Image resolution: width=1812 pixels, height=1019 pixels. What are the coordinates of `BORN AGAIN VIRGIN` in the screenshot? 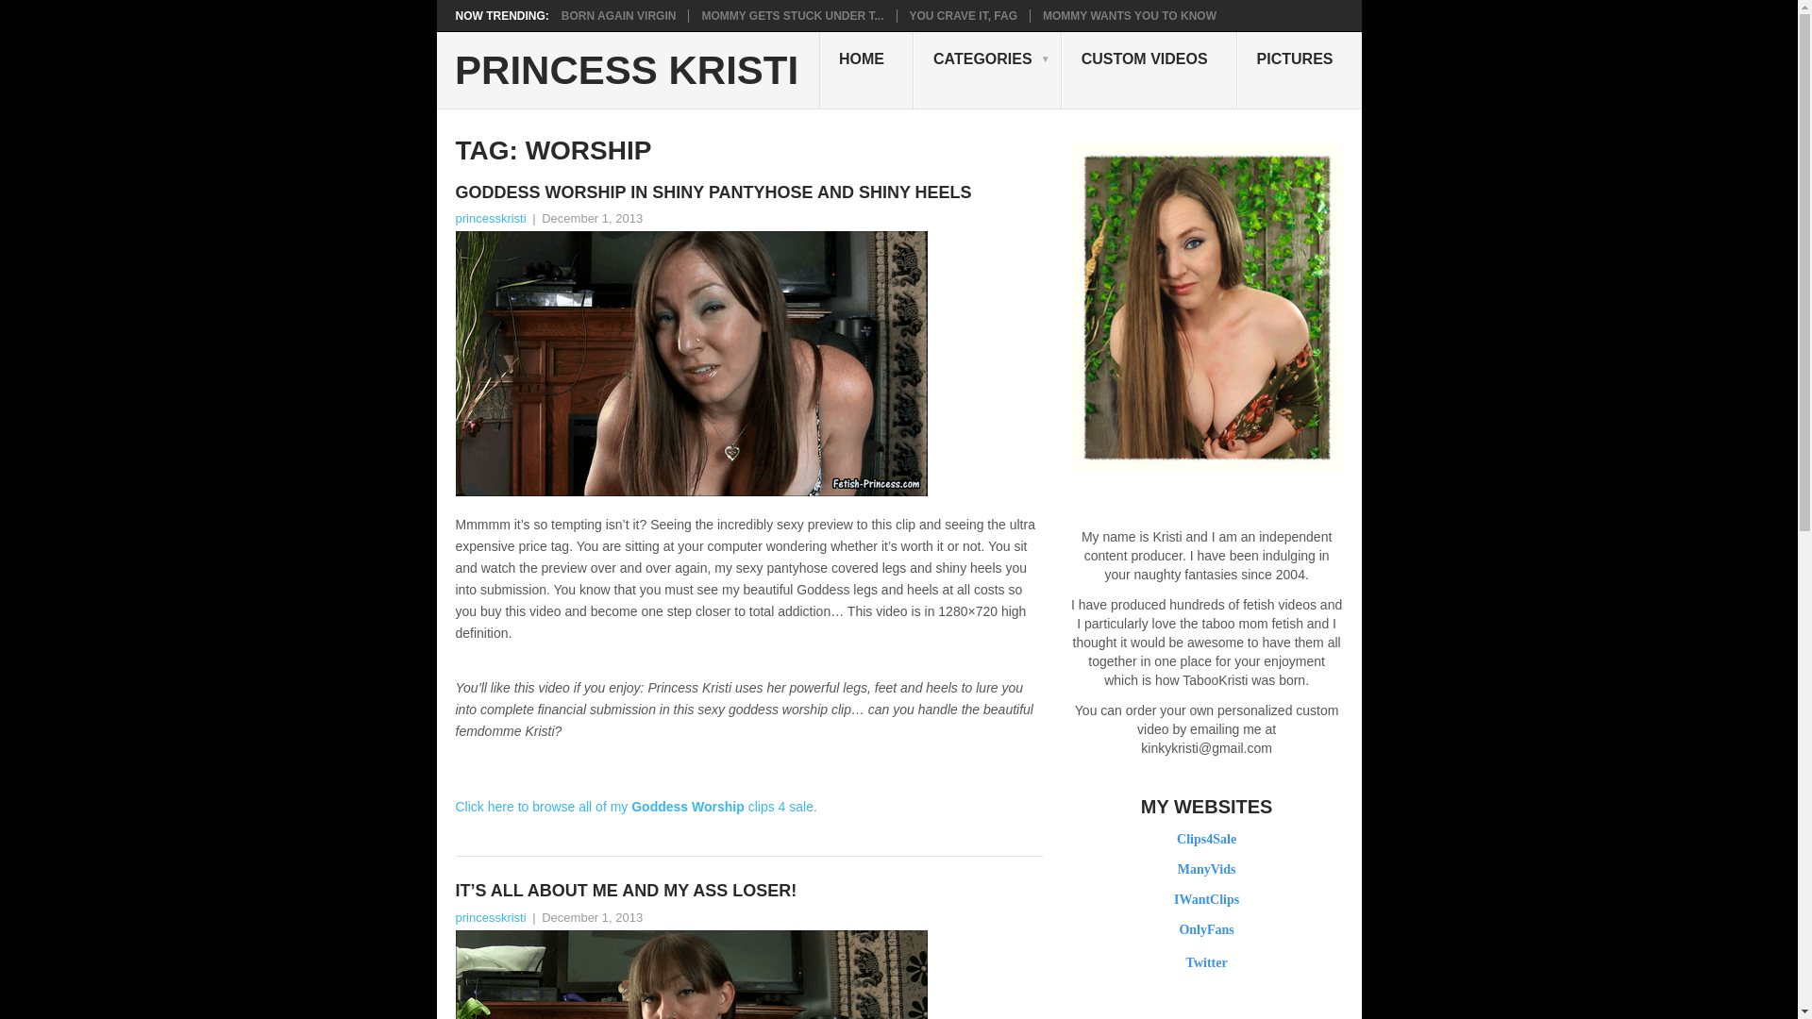 It's located at (619, 15).